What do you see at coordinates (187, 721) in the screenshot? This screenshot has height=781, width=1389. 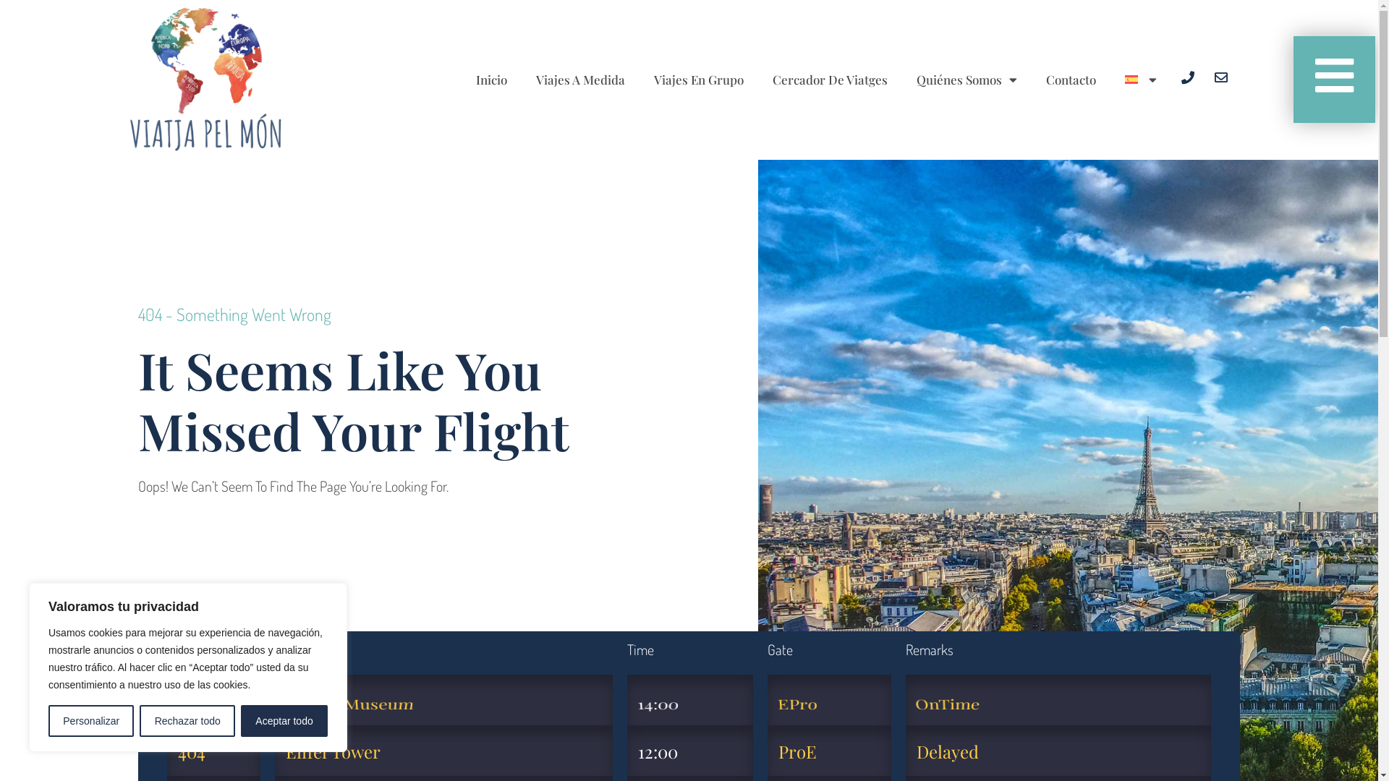 I see `Rechazar todo` at bounding box center [187, 721].